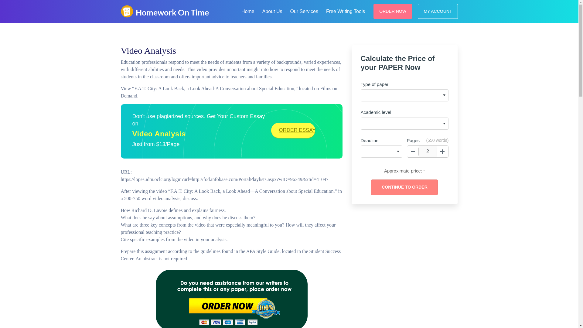 This screenshot has width=583, height=328. Describe the element at coordinates (272, 10) in the screenshot. I see `About Us` at that location.